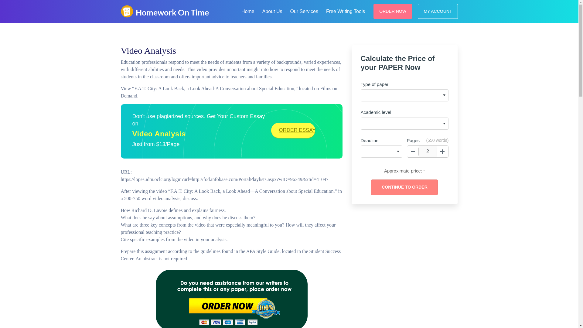 This screenshot has width=583, height=328. Describe the element at coordinates (272, 10) in the screenshot. I see `About Us` at that location.